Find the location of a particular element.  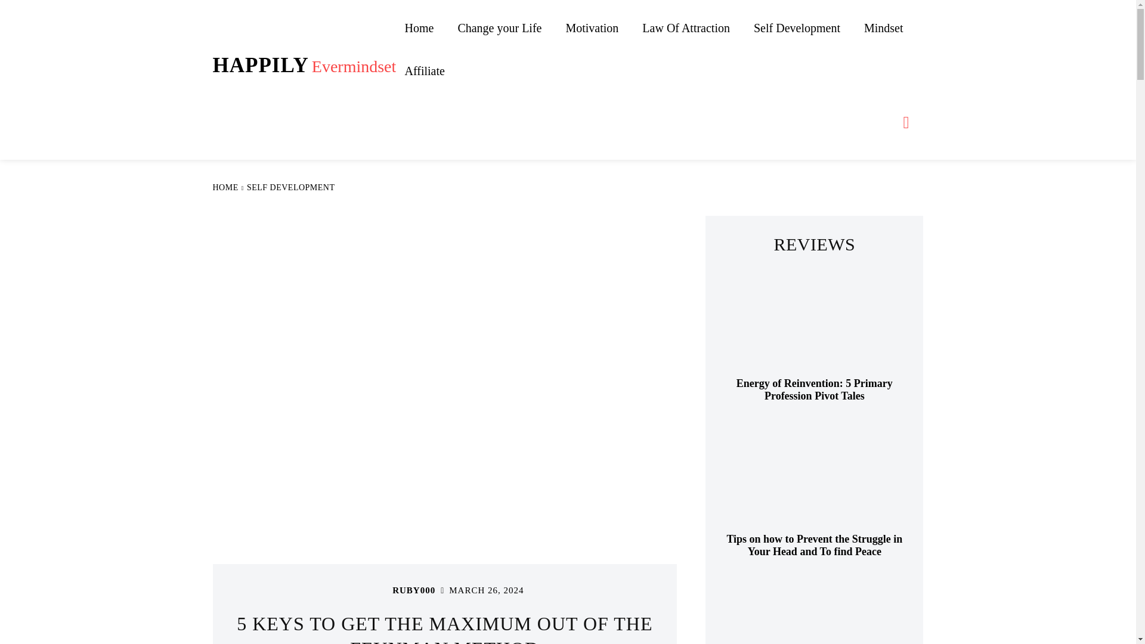

Law Of Attraction is located at coordinates (304, 65).